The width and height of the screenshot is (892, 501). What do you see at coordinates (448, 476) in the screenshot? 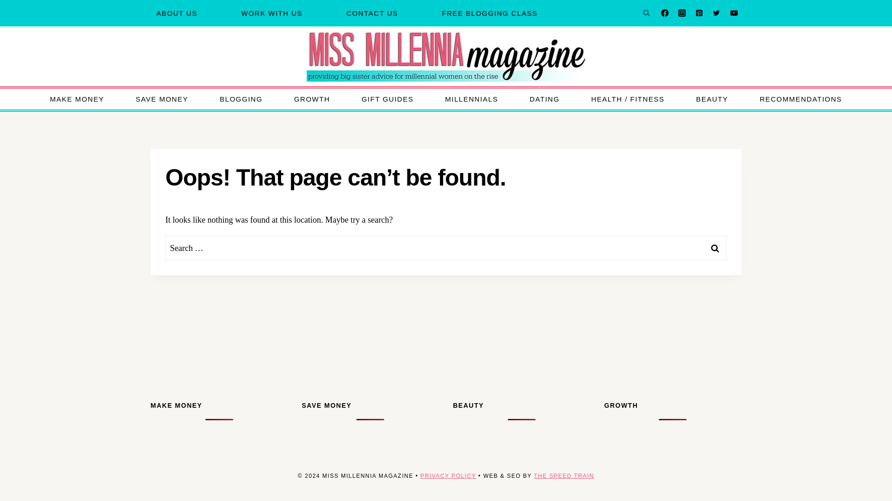
I see `PRIVACY POLICY` at bounding box center [448, 476].